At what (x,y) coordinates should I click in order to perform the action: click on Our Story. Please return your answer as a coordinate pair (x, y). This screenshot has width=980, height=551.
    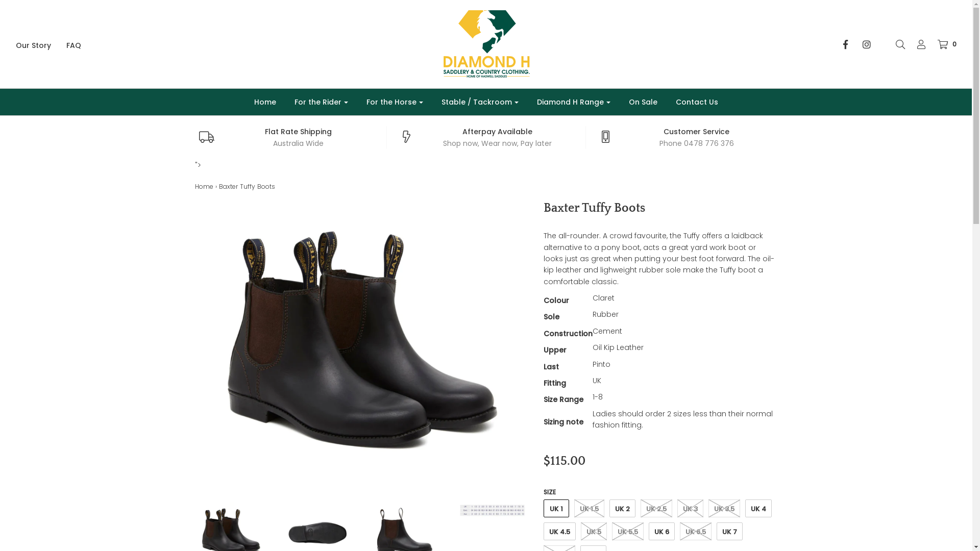
    Looking at the image, I should click on (41, 45).